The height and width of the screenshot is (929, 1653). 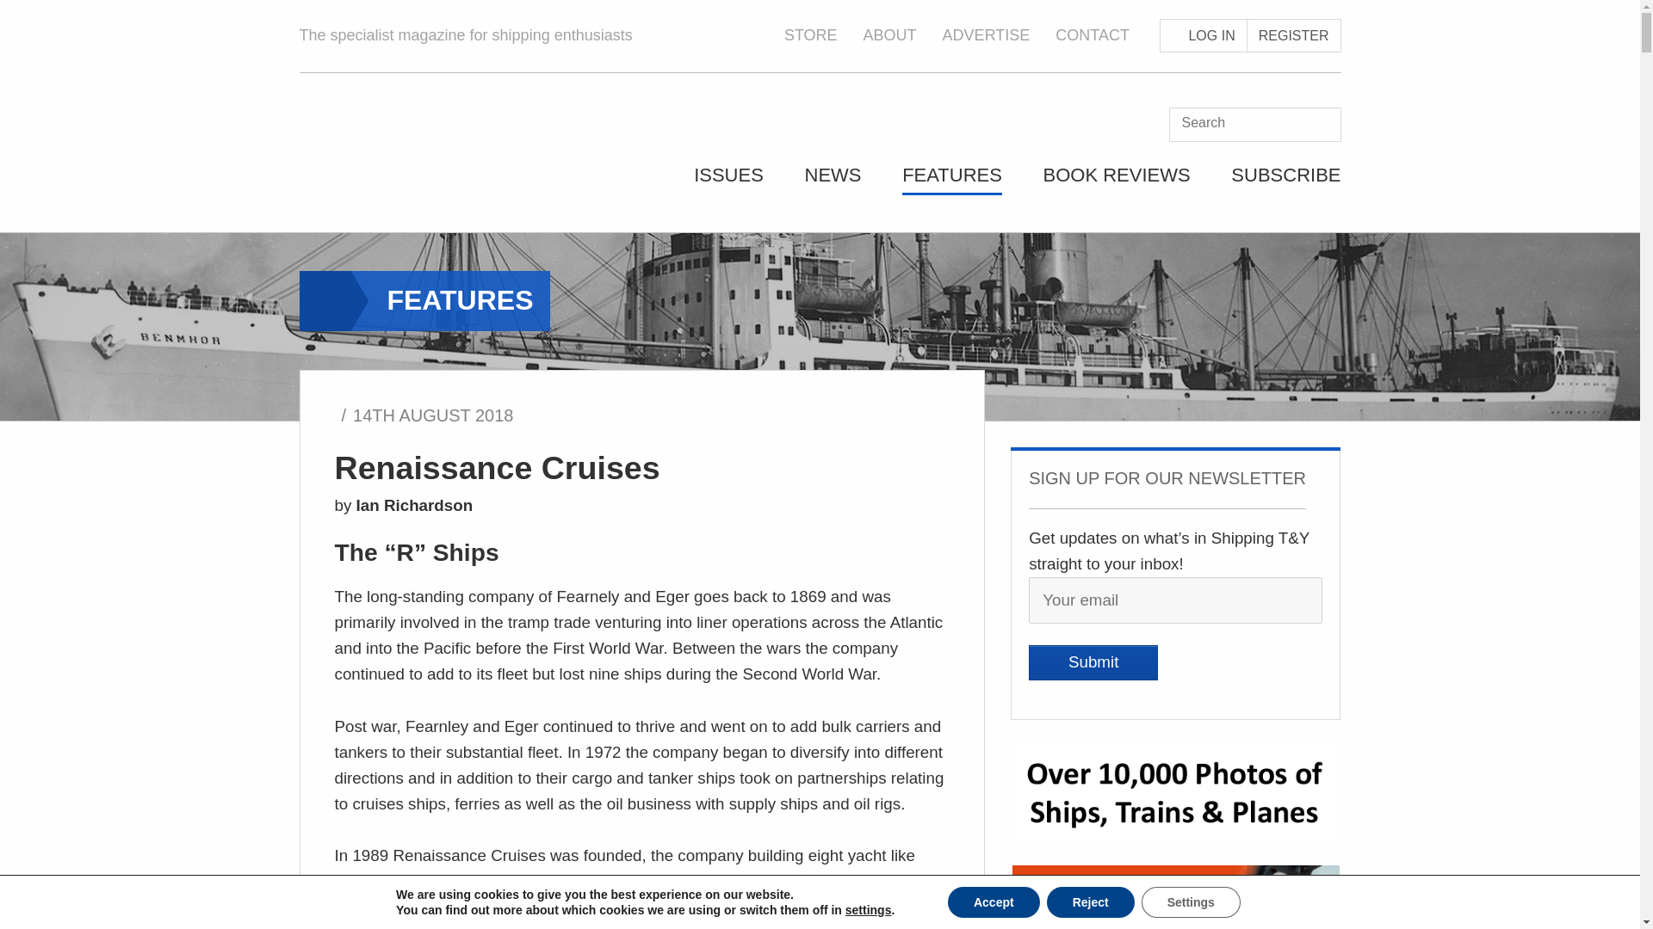 What do you see at coordinates (1294, 35) in the screenshot?
I see `Register` at bounding box center [1294, 35].